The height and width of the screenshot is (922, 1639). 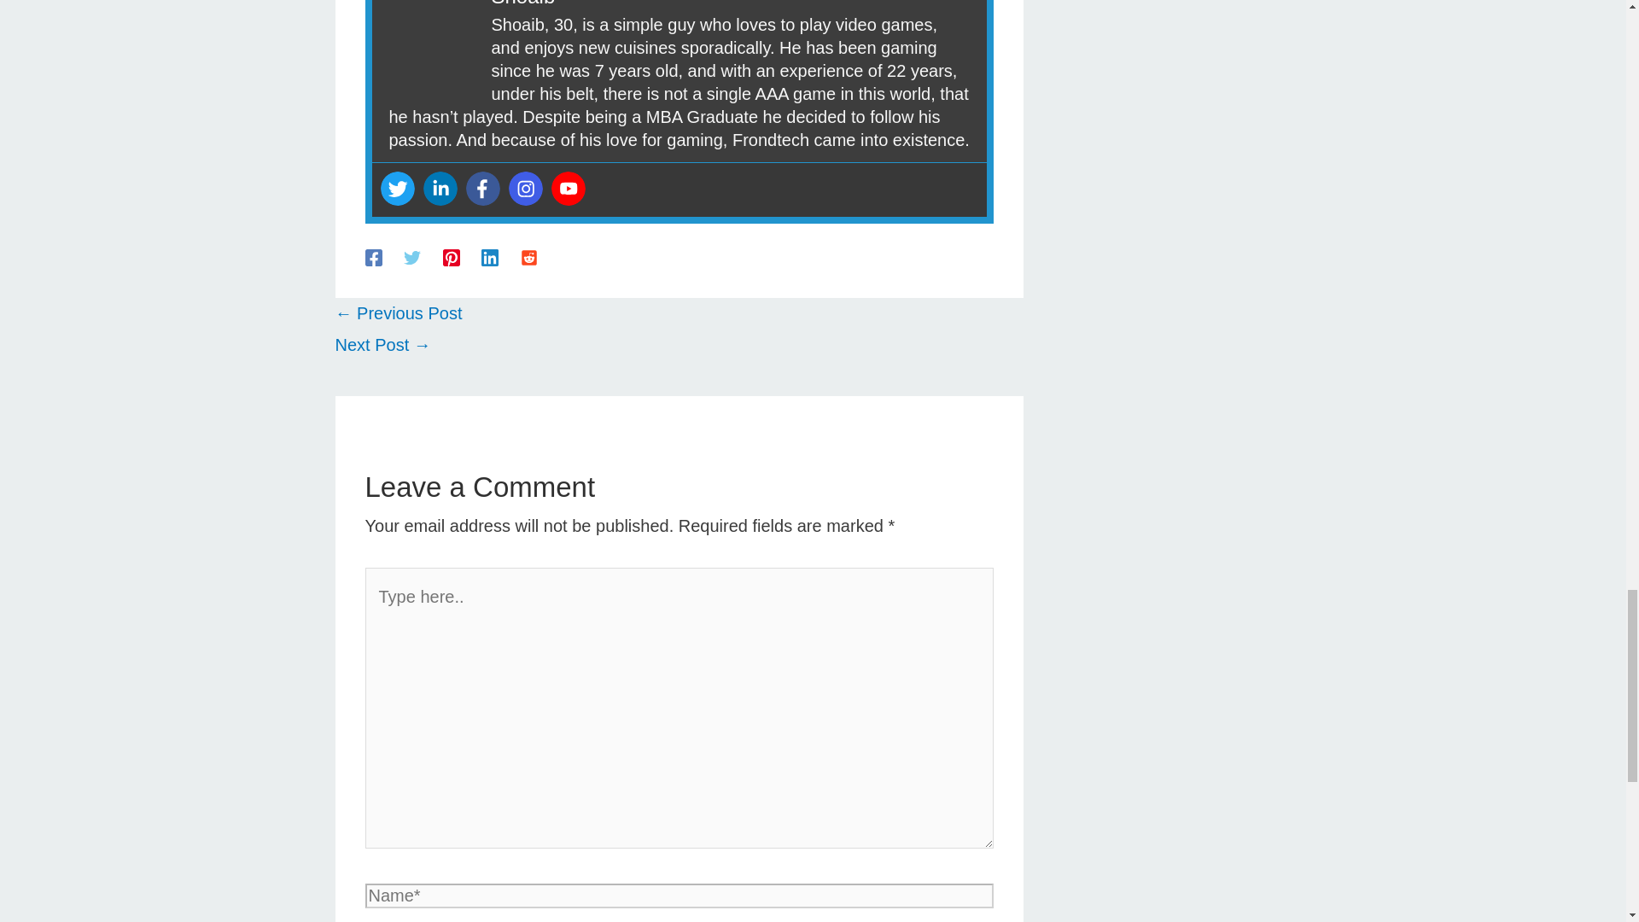 I want to click on Helldivers 2 Controls and Key Bindings, so click(x=382, y=345).